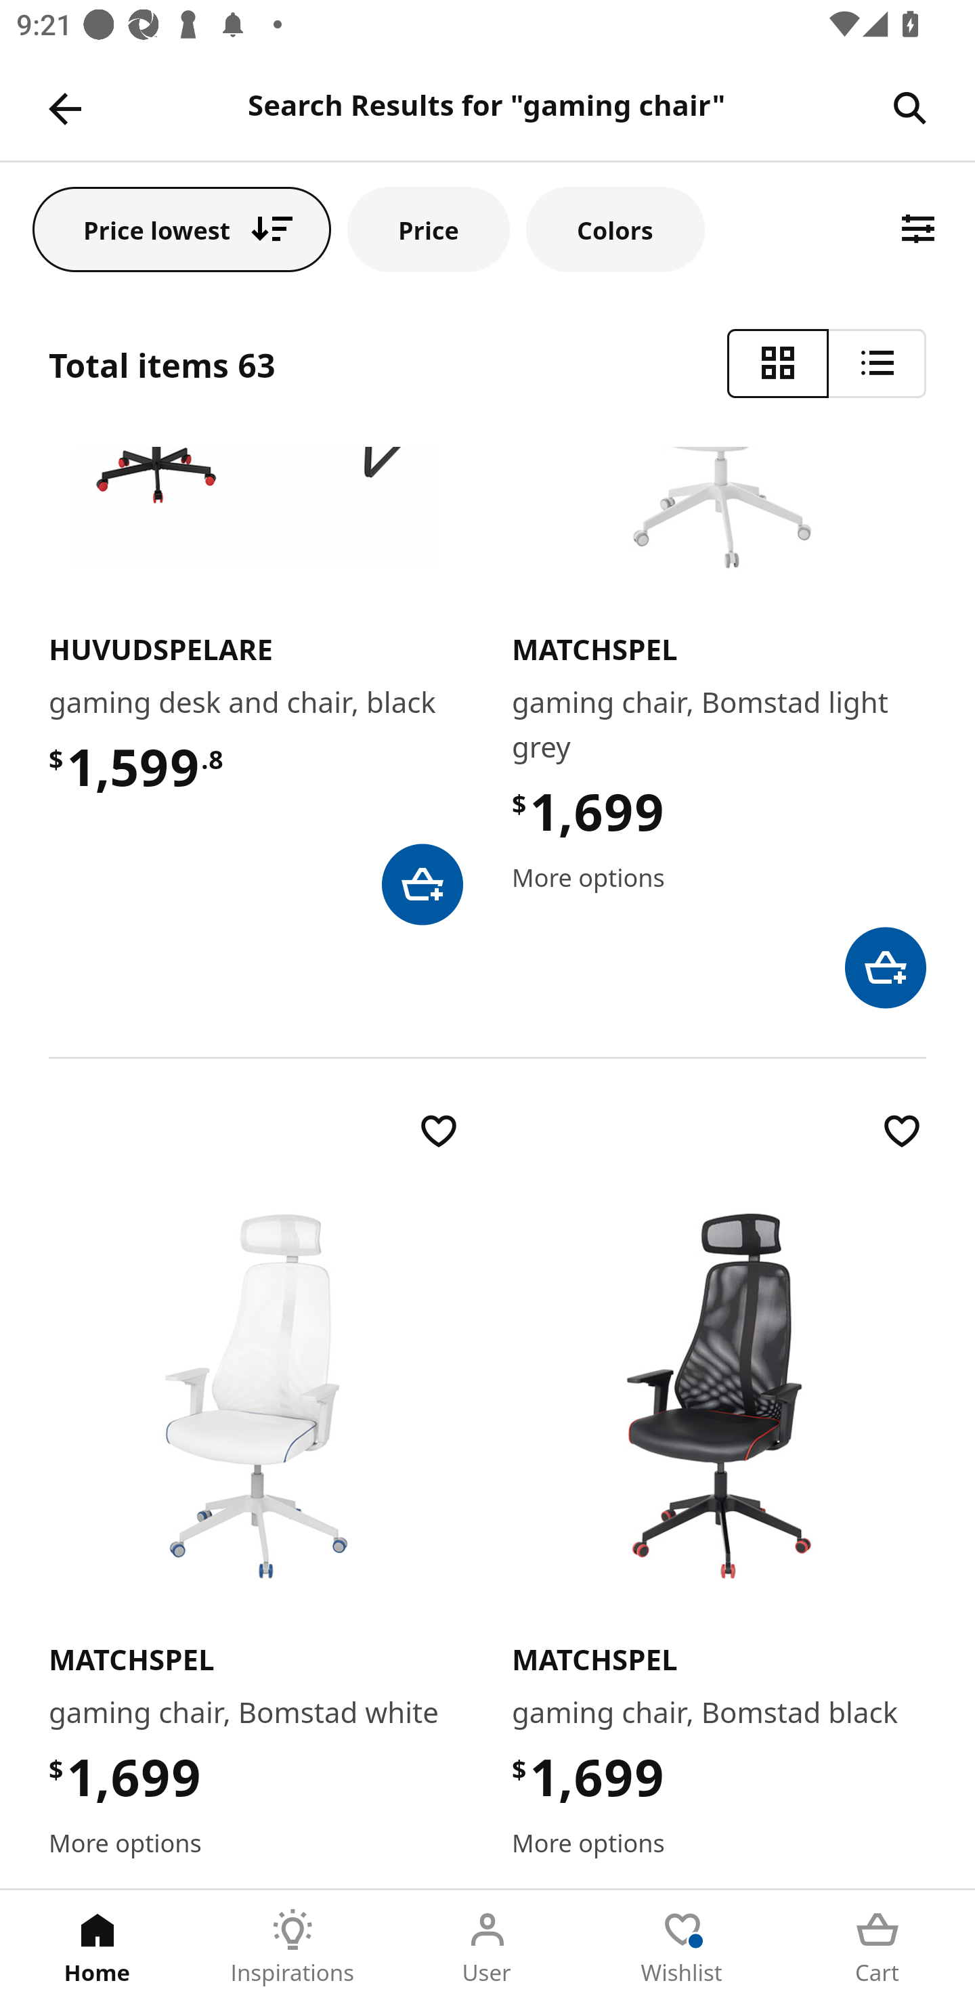  Describe the element at coordinates (97, 1947) in the screenshot. I see `Home
Tab 1 of 5` at that location.